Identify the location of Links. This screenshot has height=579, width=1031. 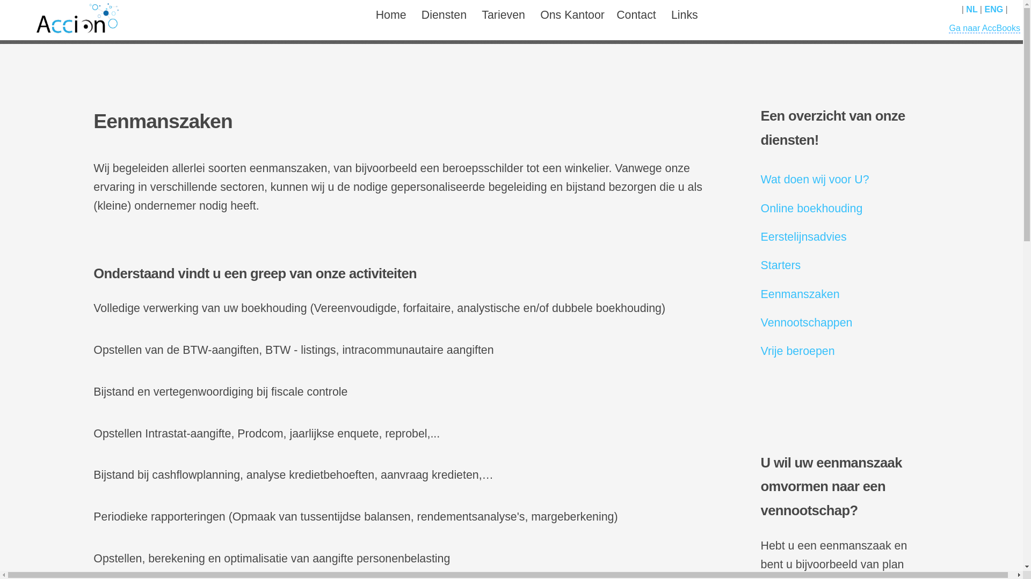
(684, 20).